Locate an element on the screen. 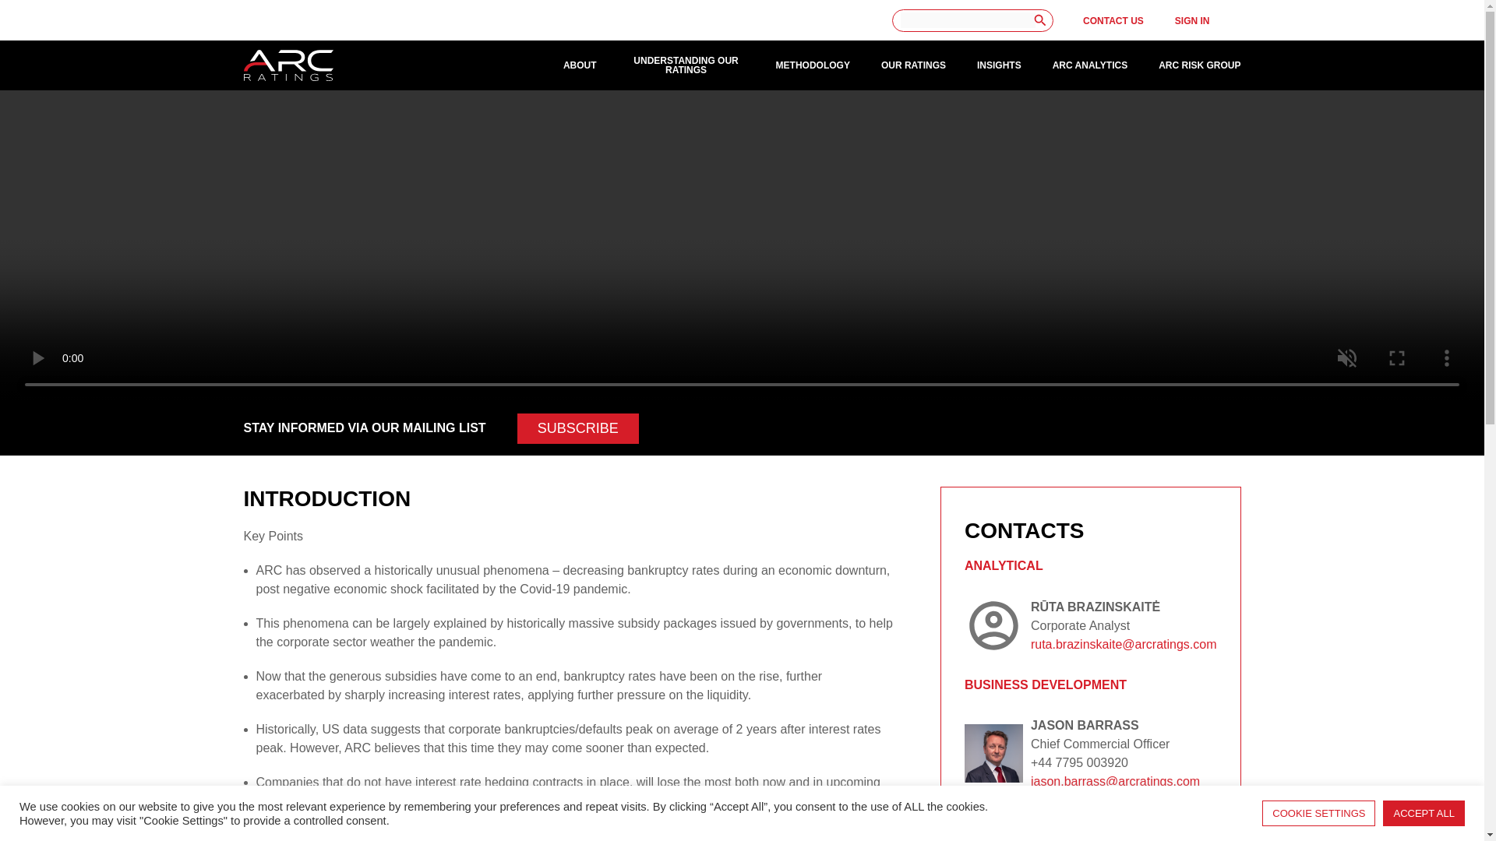 Image resolution: width=1496 pixels, height=841 pixels. Search is located at coordinates (1040, 19).